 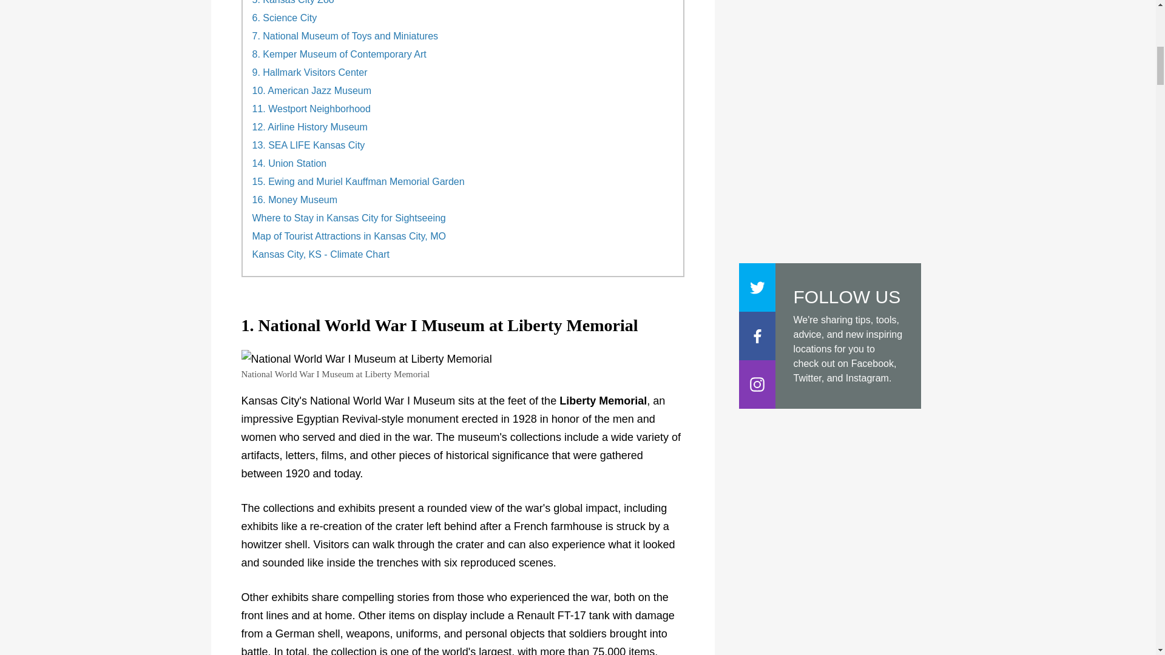 What do you see at coordinates (311, 109) in the screenshot?
I see `11. Westport Neighborhood` at bounding box center [311, 109].